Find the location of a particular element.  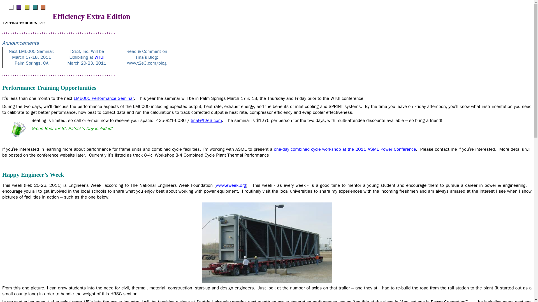

www.eweek.org is located at coordinates (231, 185).